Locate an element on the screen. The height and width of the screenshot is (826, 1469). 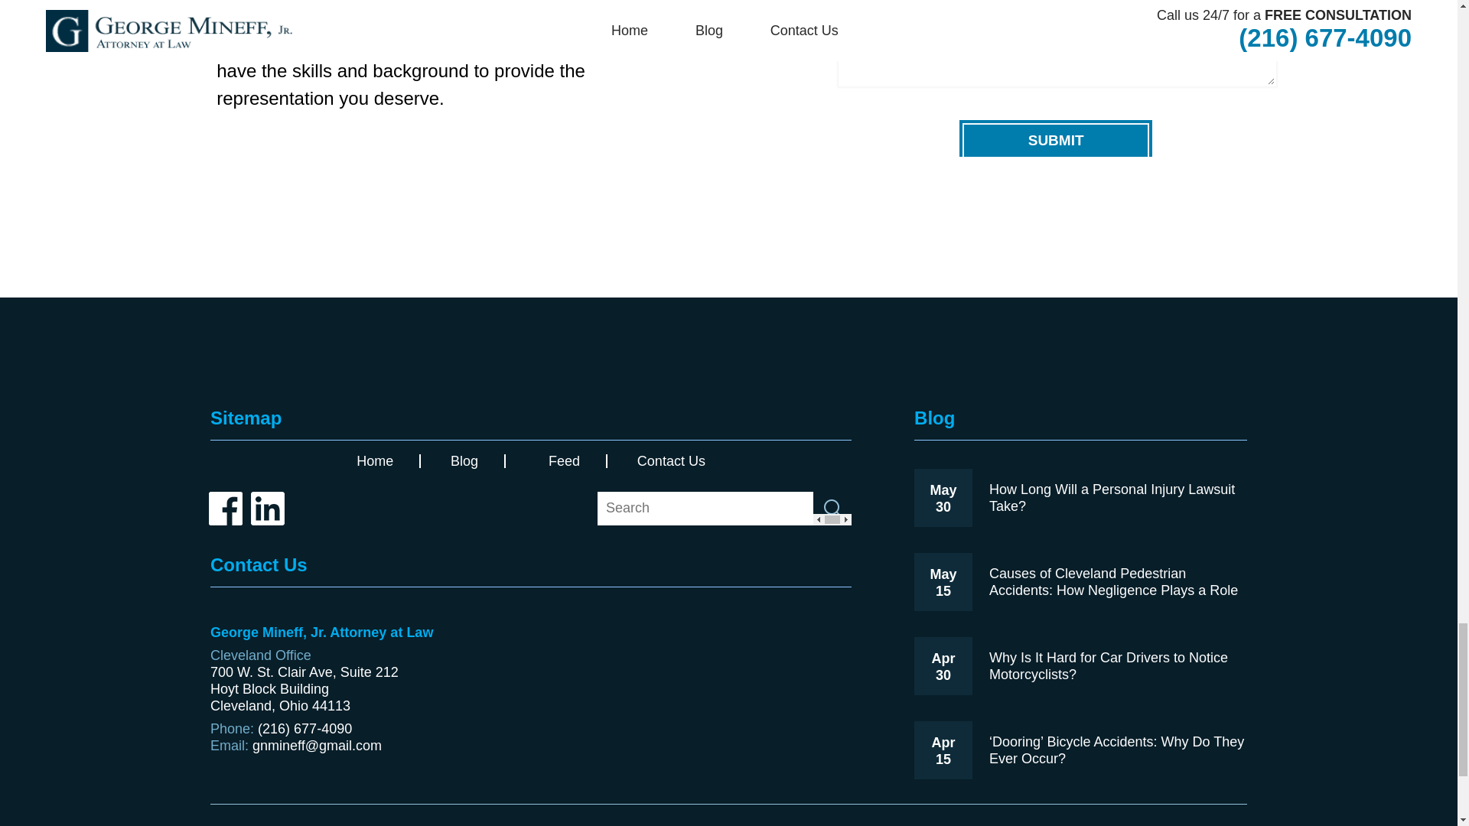
Submit is located at coordinates (1055, 139).